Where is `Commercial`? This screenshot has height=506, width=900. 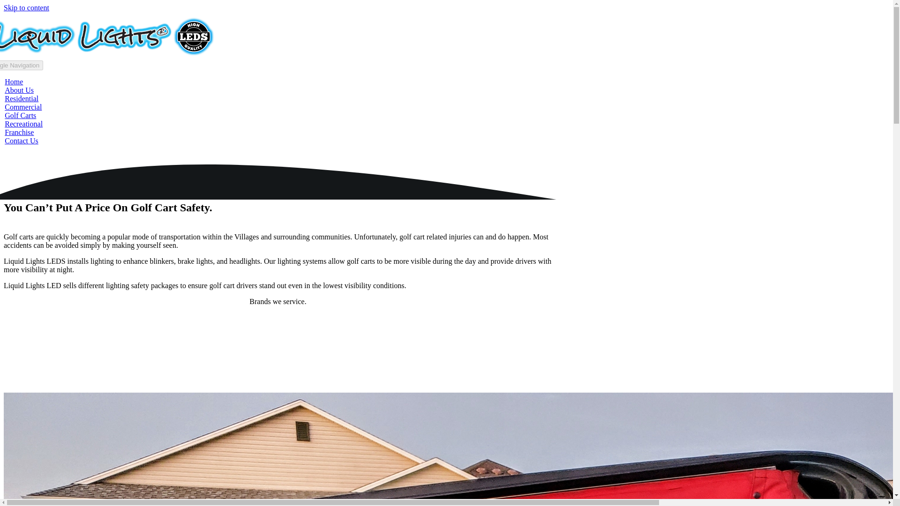
Commercial is located at coordinates (22, 107).